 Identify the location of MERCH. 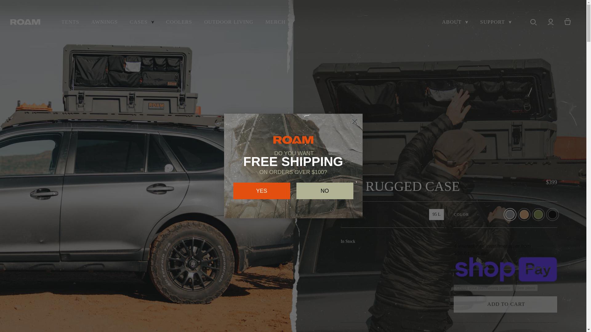
(275, 22).